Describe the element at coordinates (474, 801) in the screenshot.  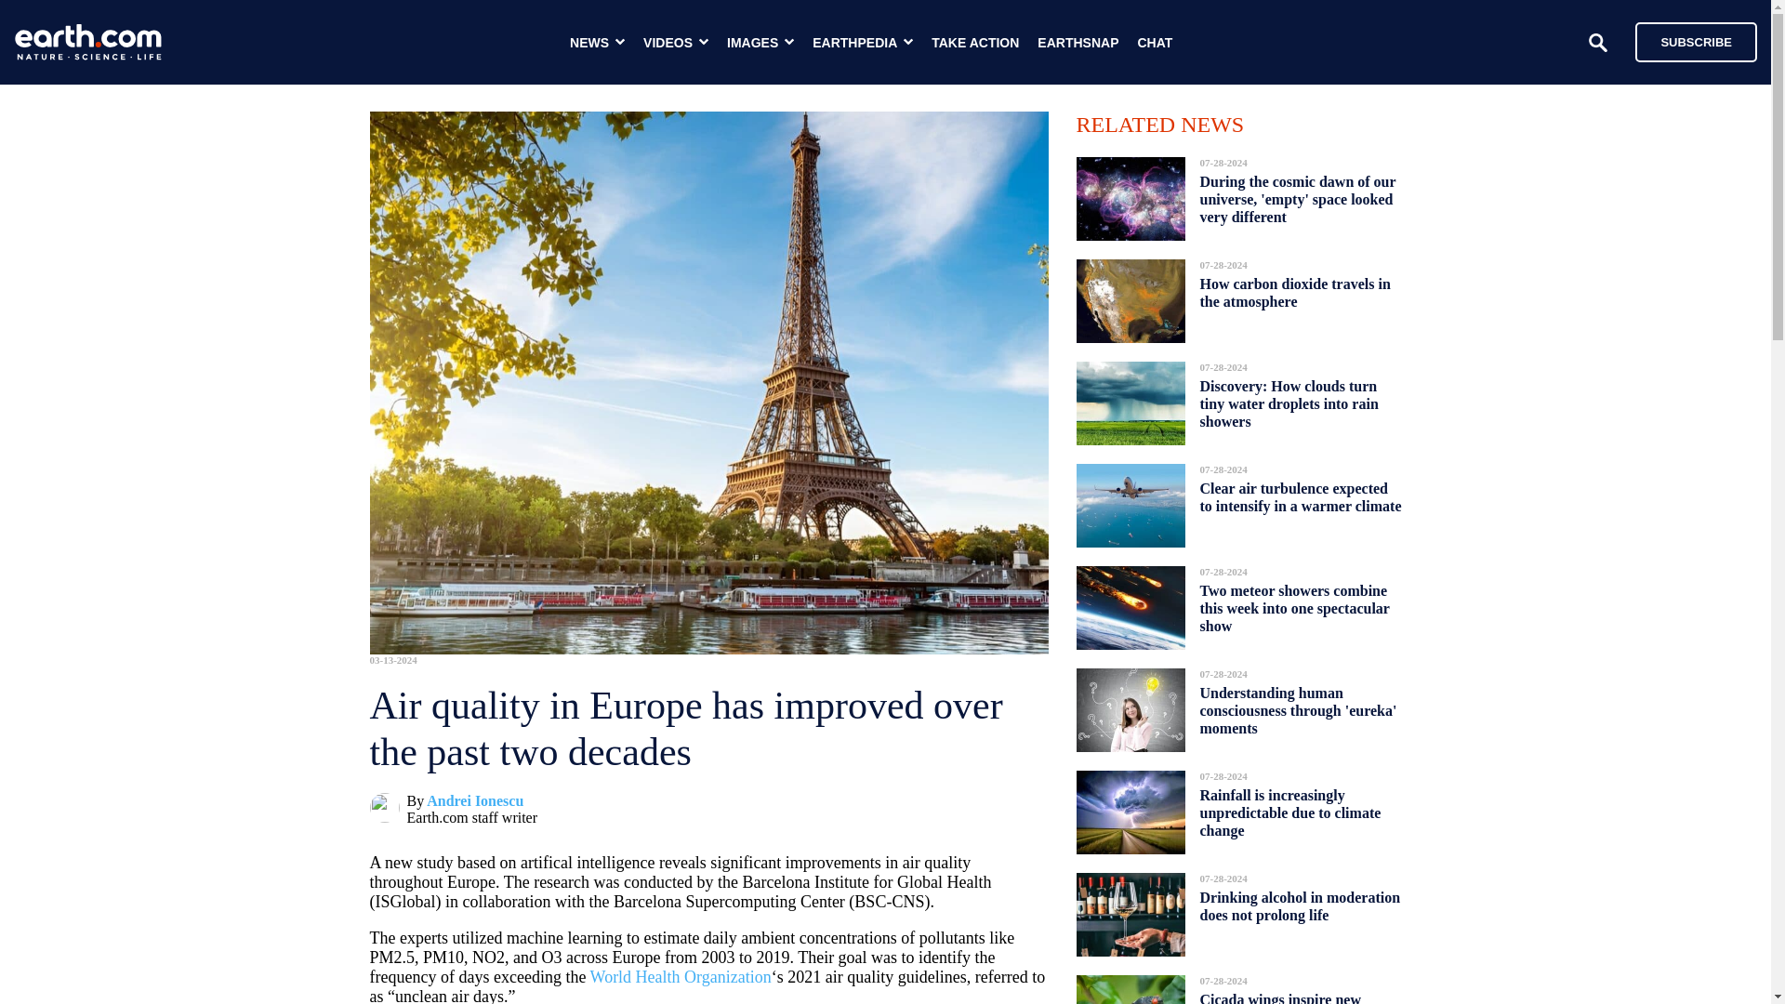
I see `Andrei Ionescu` at that location.